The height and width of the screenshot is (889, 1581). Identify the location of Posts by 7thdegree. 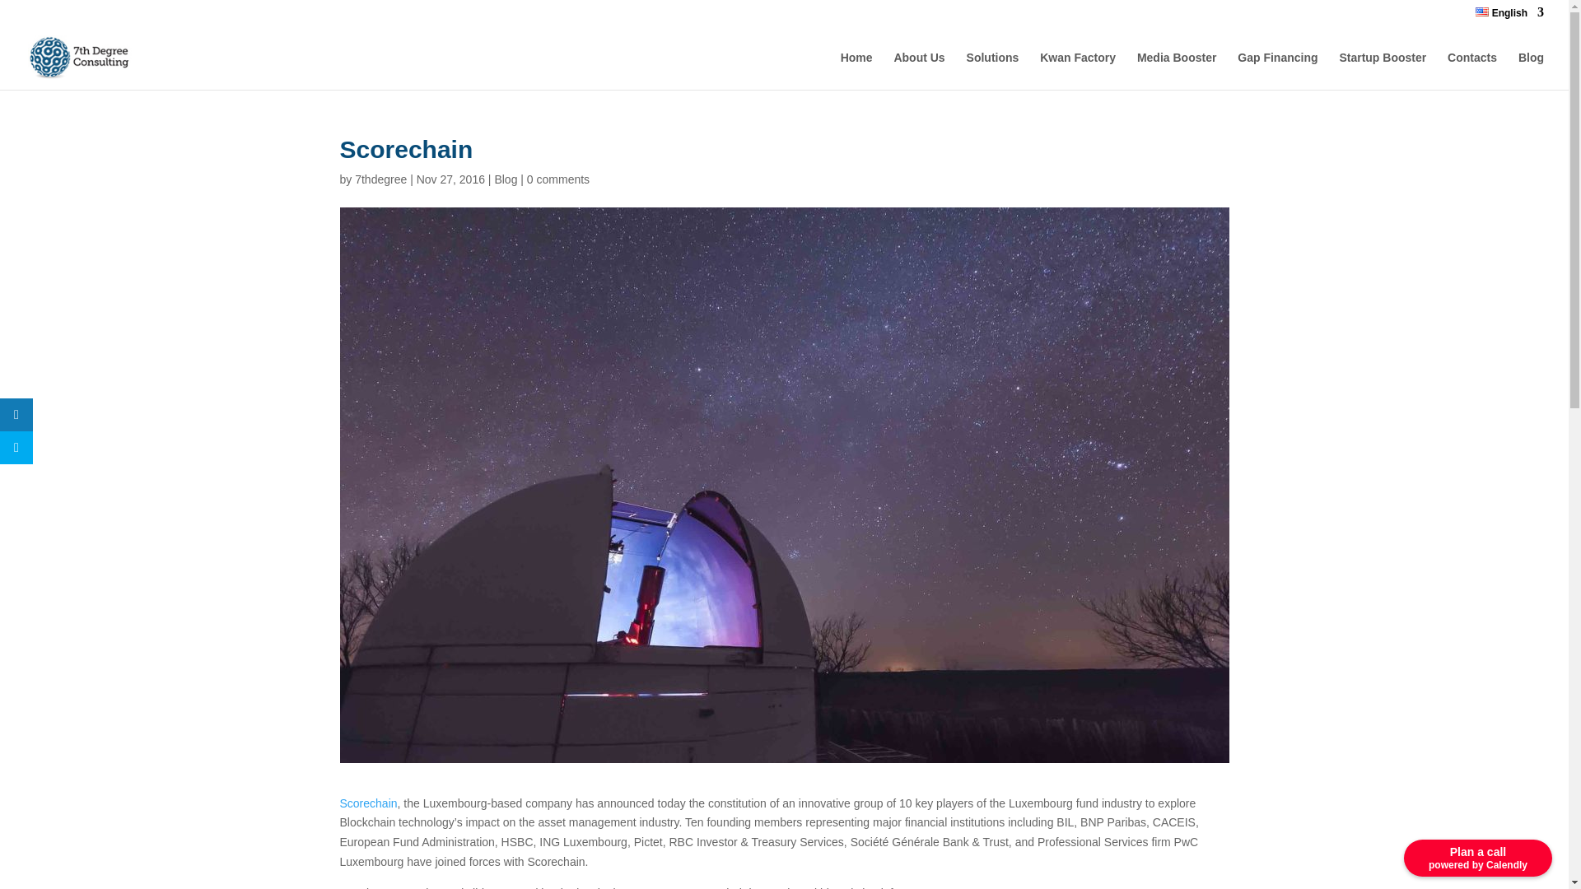
(380, 179).